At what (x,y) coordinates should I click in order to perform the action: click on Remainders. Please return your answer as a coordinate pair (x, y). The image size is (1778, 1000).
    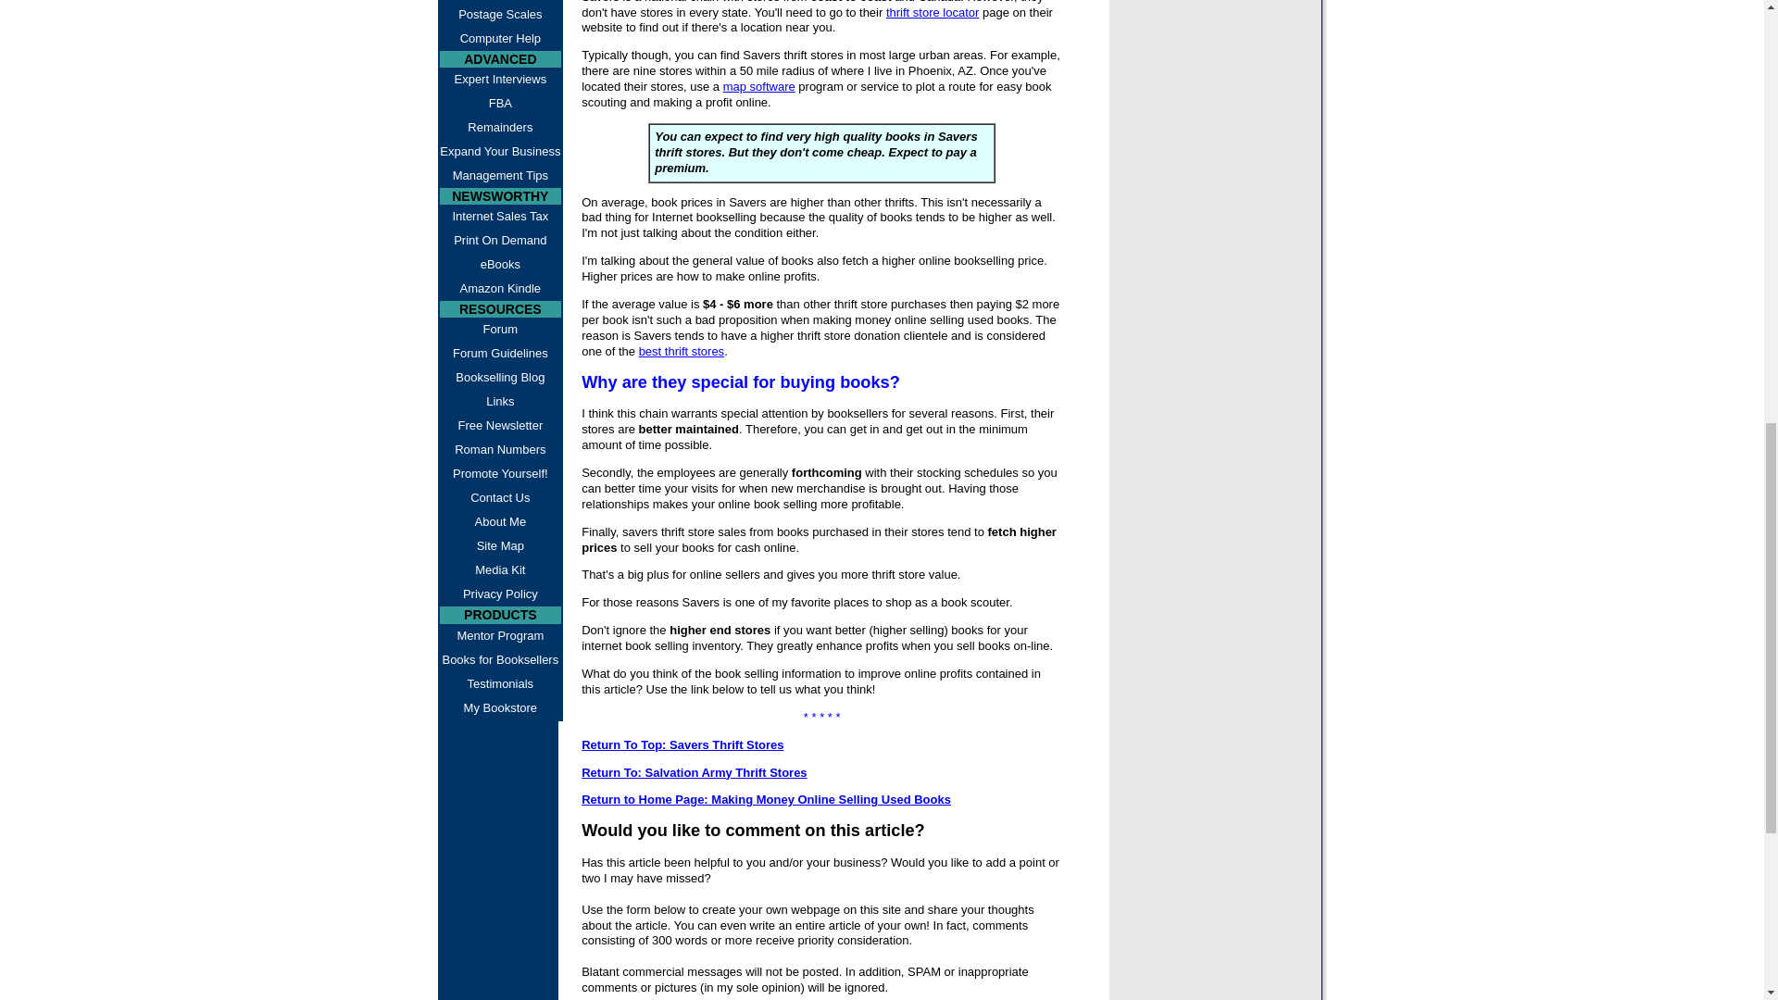
    Looking at the image, I should click on (500, 128).